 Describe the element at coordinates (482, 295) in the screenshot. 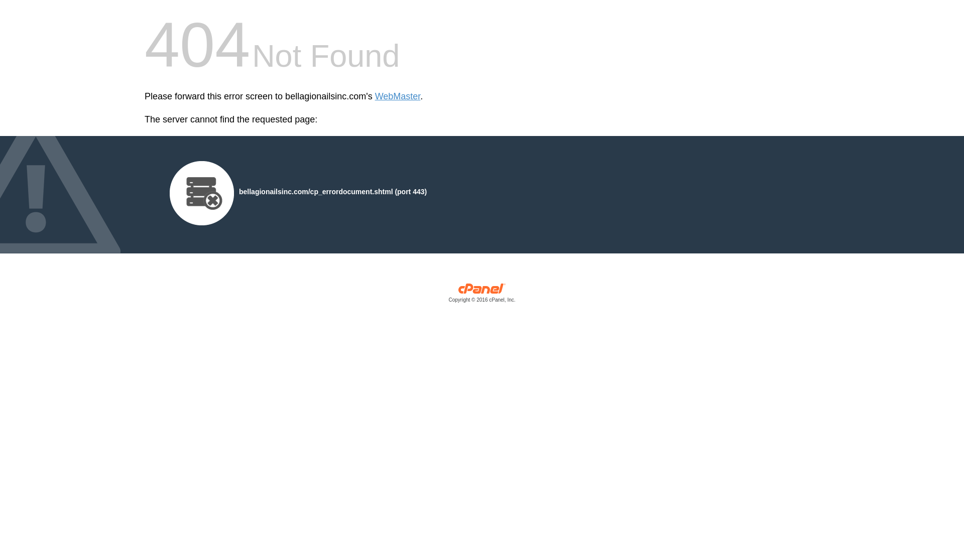

I see `cPanel, Inc.` at that location.